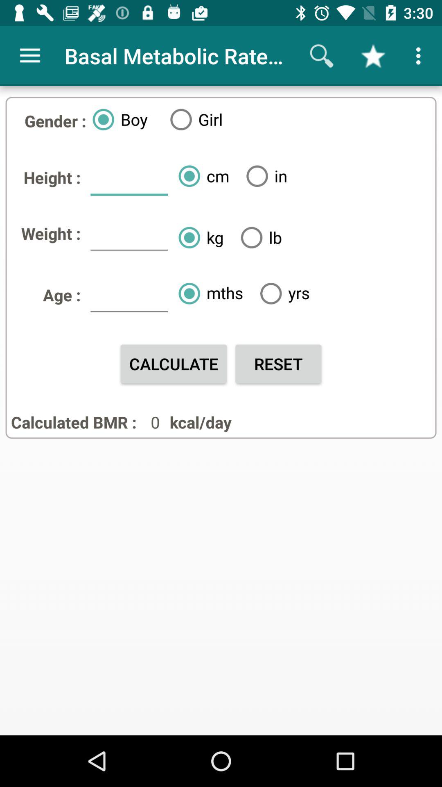  Describe the element at coordinates (258, 237) in the screenshot. I see `turn off the item to the right of the kg item` at that location.